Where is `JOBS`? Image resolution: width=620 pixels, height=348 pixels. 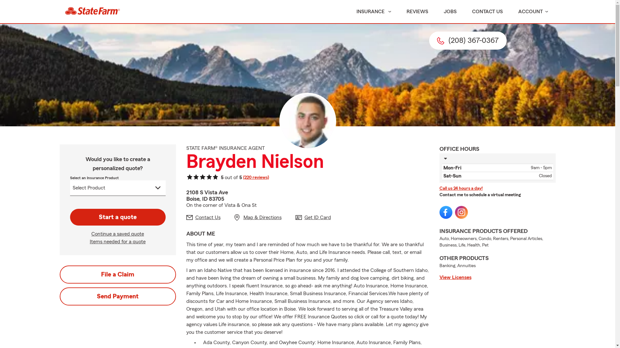
JOBS is located at coordinates (450, 12).